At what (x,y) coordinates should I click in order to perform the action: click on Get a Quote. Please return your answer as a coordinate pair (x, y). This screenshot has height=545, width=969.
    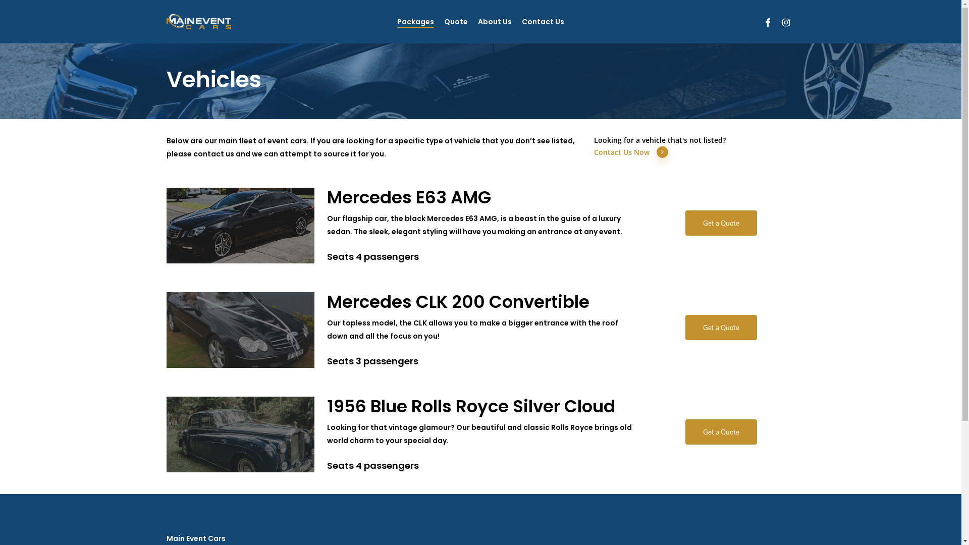
    Looking at the image, I should click on (721, 223).